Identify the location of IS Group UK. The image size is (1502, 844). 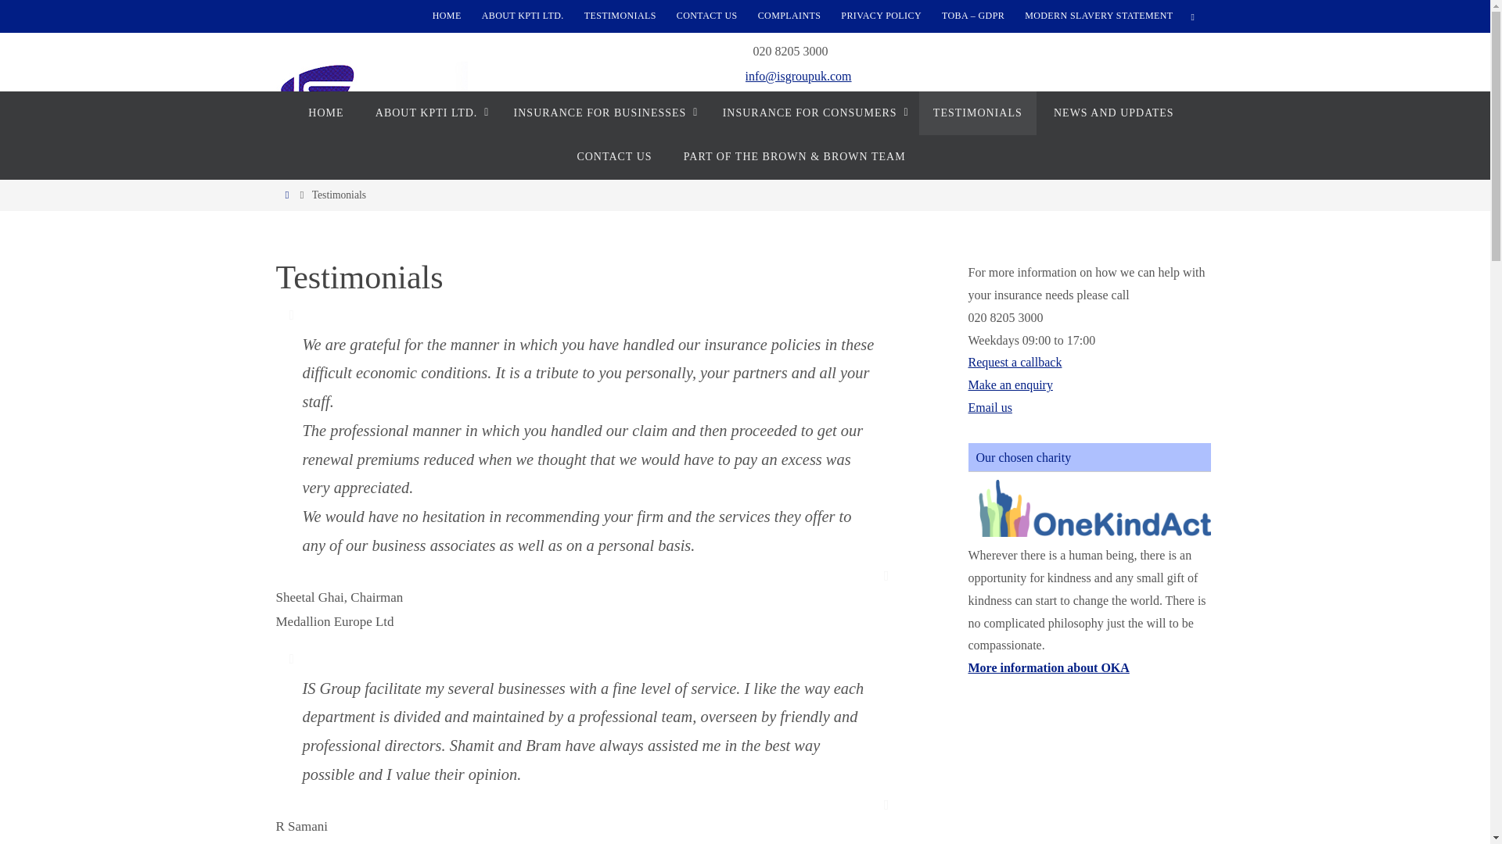
(371, 96).